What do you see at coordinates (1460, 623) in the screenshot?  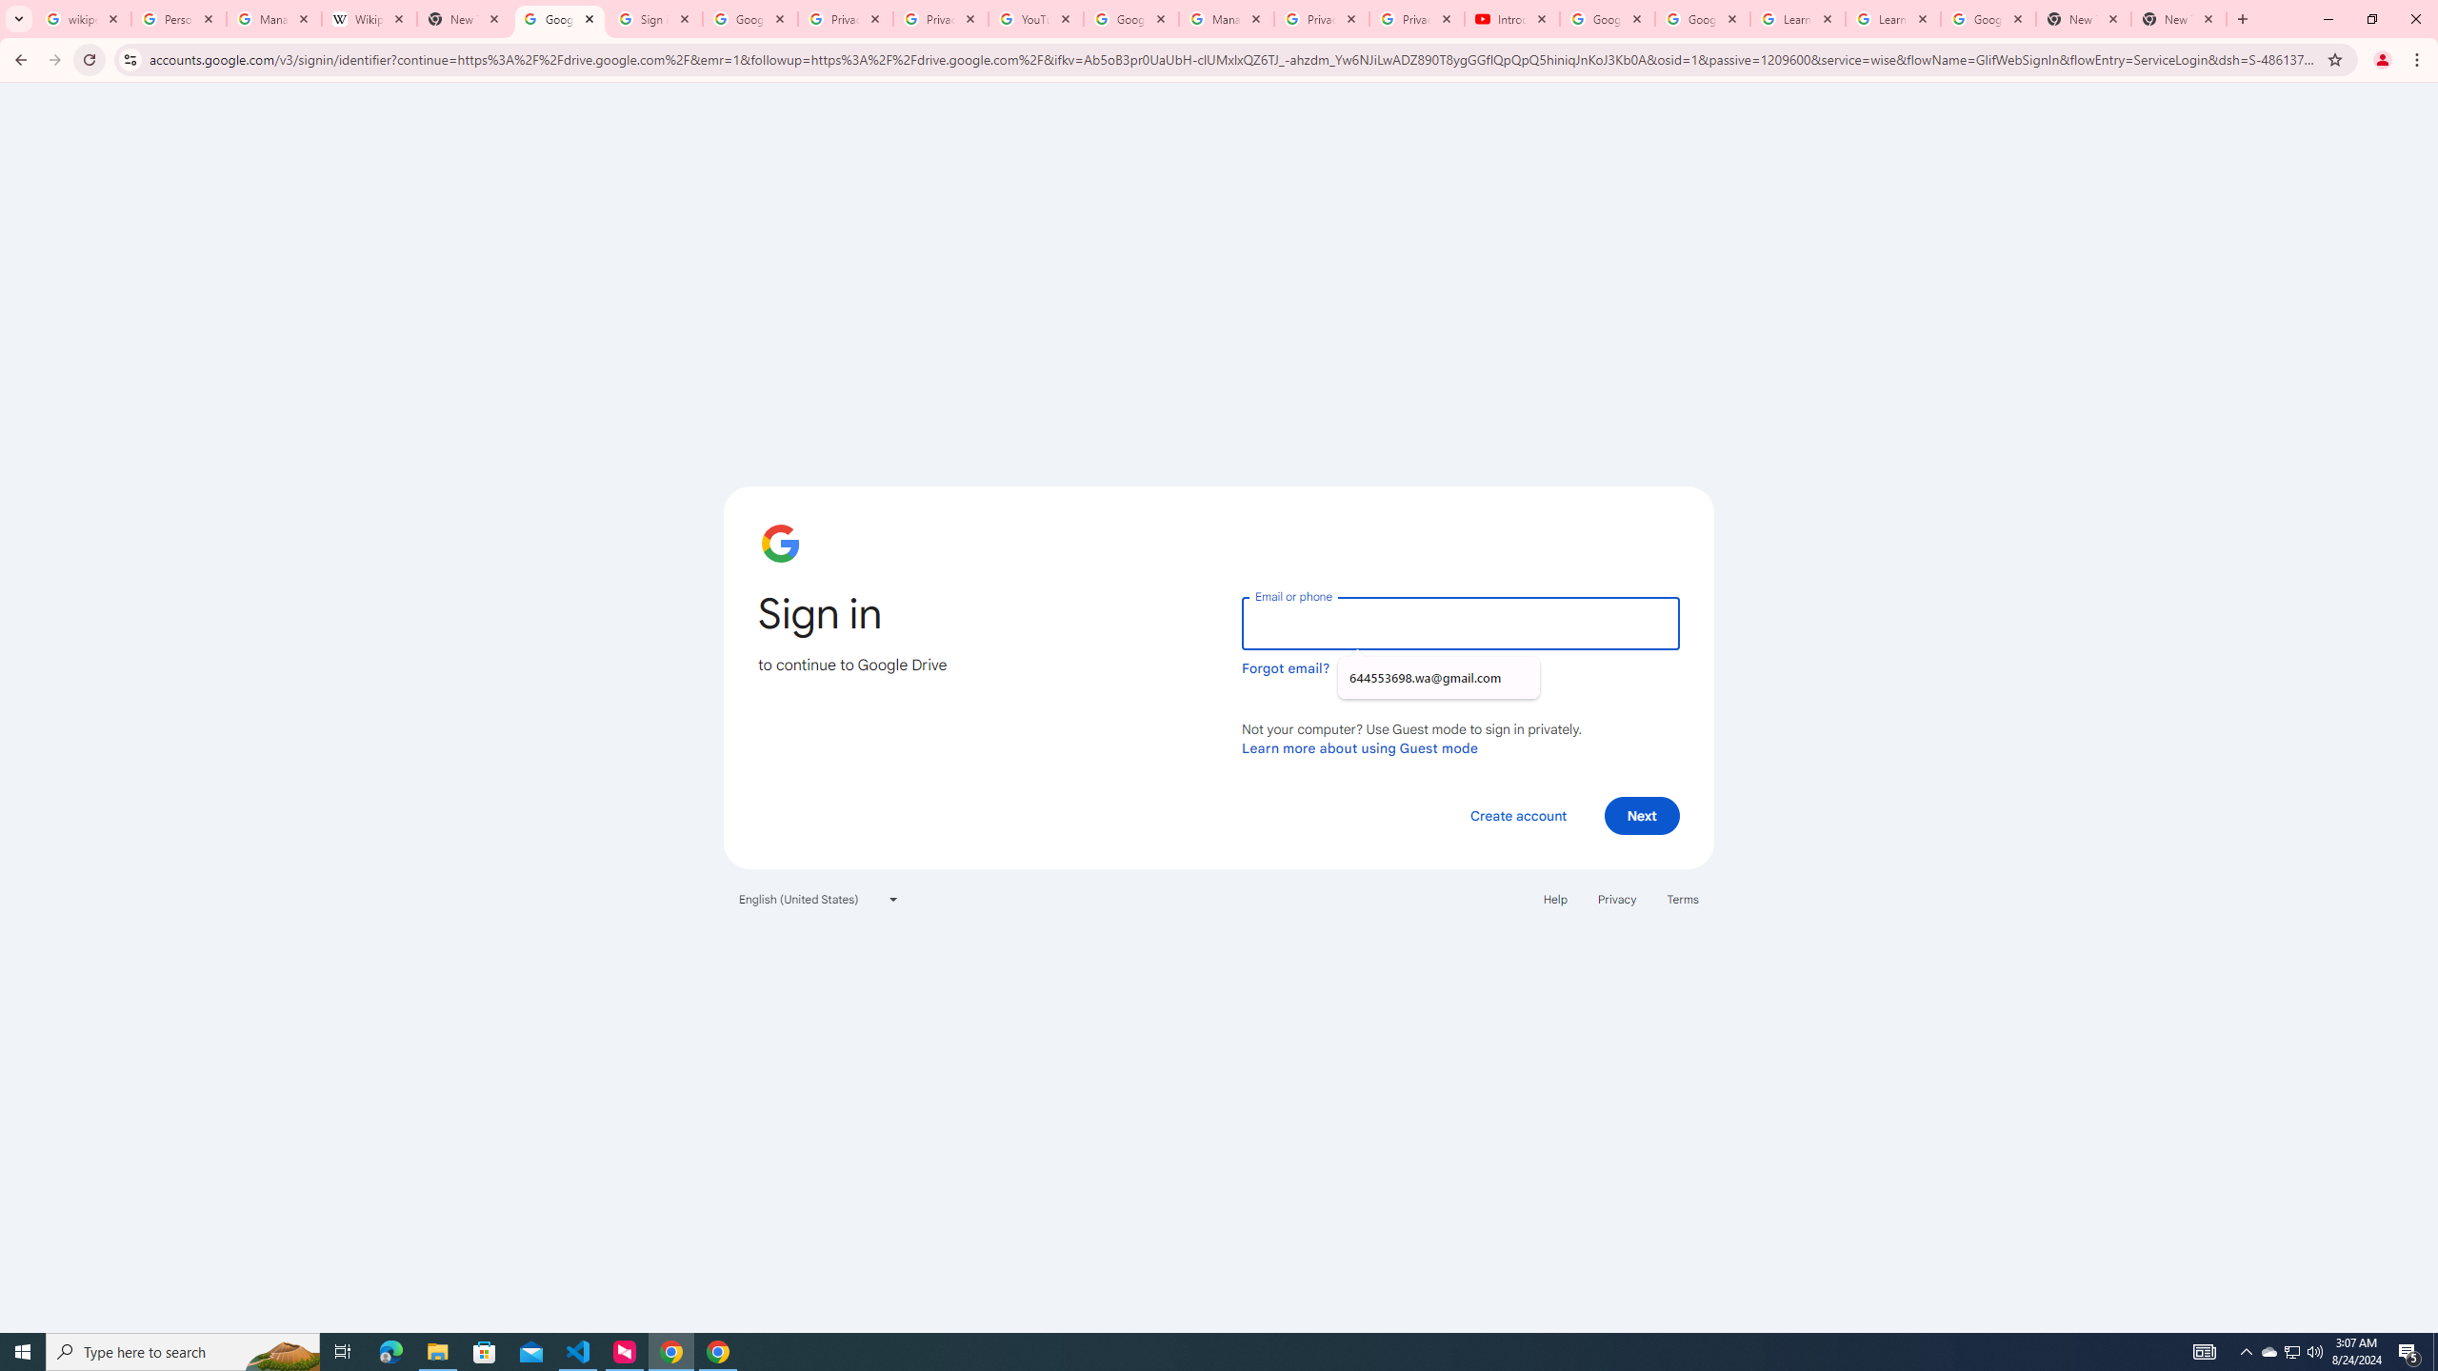 I see `Email or phone` at bounding box center [1460, 623].